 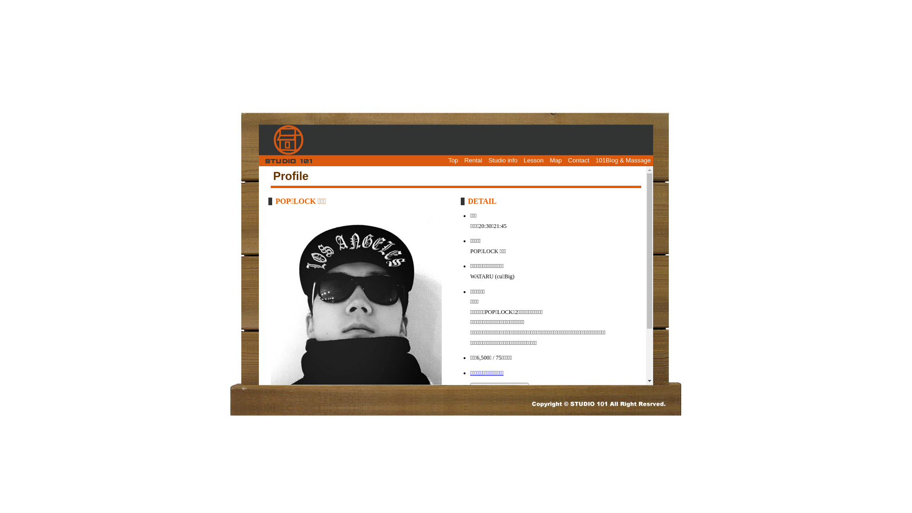 What do you see at coordinates (556, 161) in the screenshot?
I see `Map` at bounding box center [556, 161].